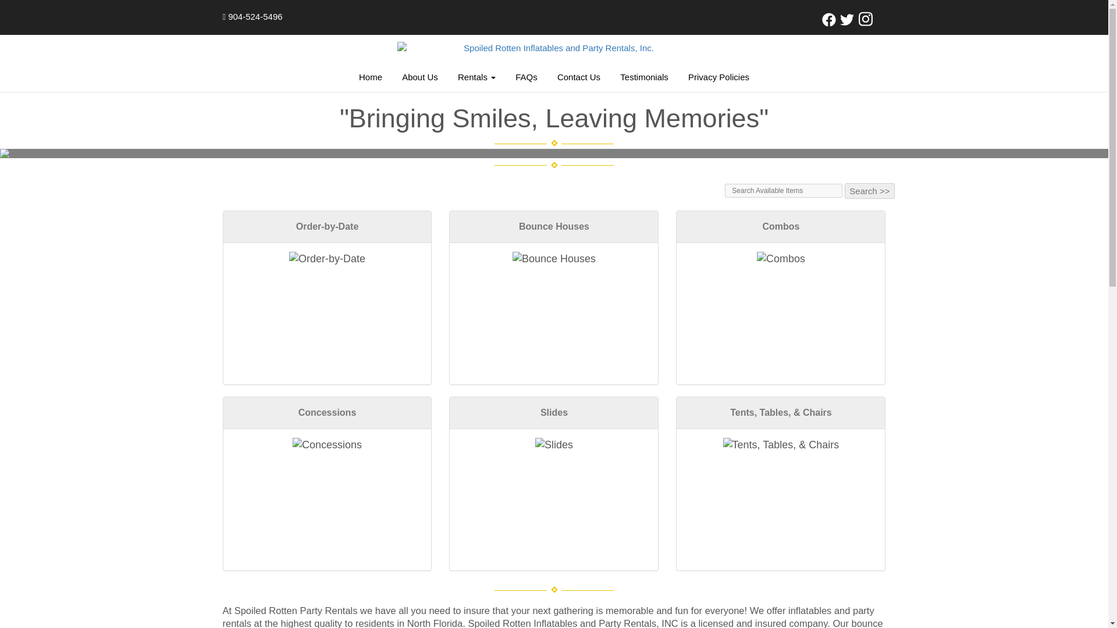 Image resolution: width=1117 pixels, height=628 pixels. I want to click on Testimonials, so click(643, 77).